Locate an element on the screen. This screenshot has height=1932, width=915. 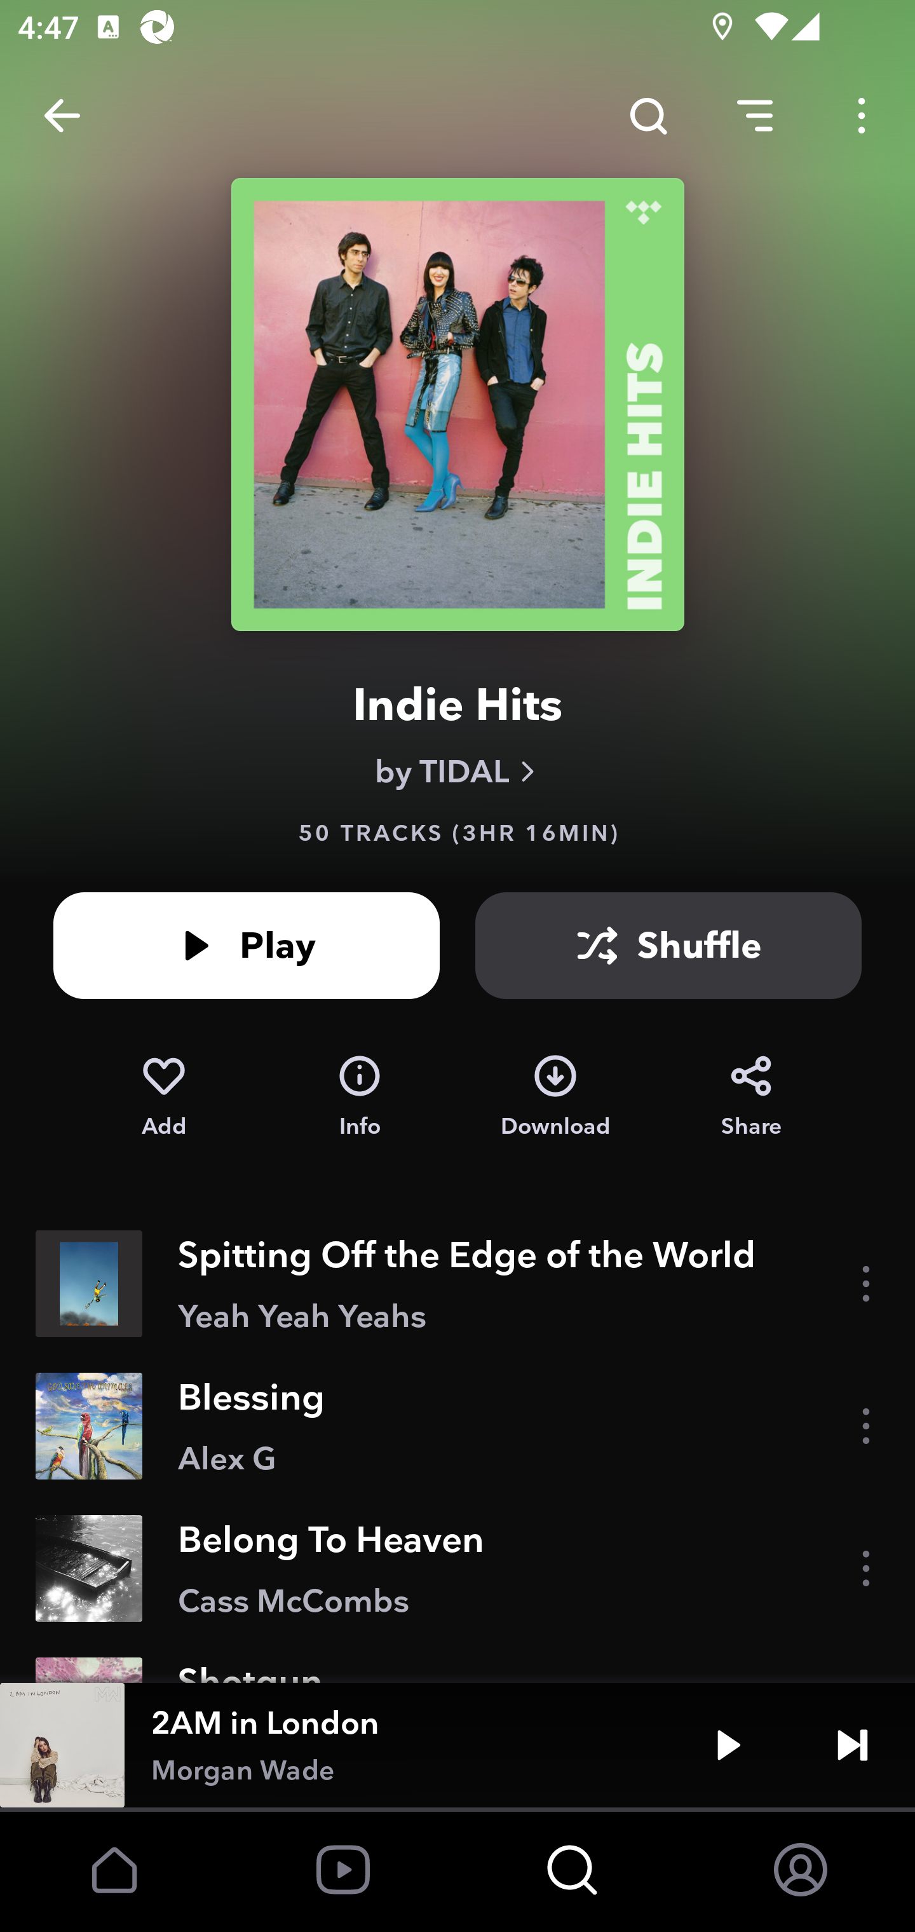
Download is located at coordinates (555, 1097).